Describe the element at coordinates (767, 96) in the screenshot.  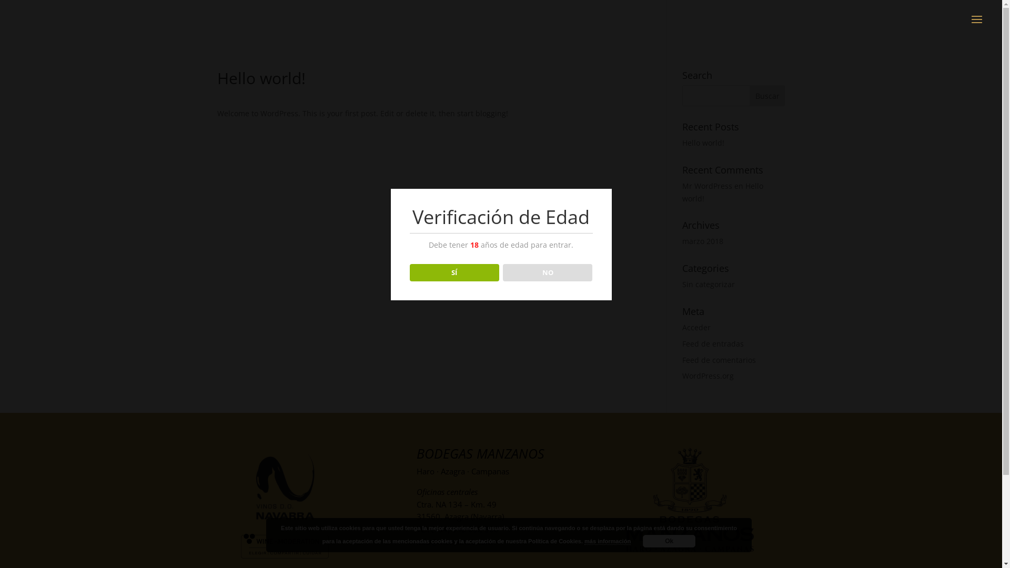
I see `Buscar` at that location.